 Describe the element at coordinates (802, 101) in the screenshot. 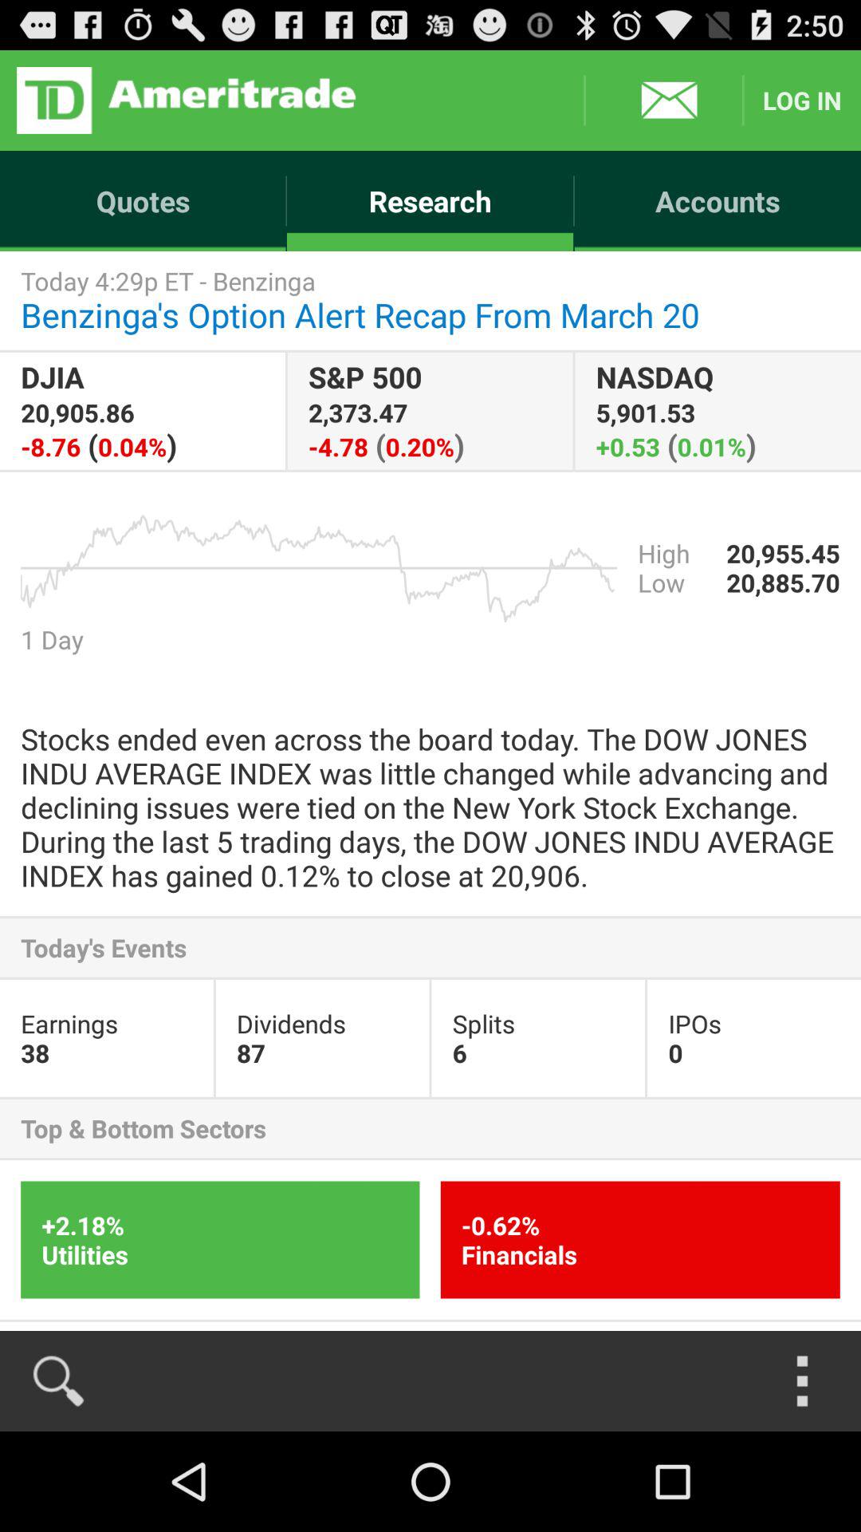

I see `turn on log in item` at that location.